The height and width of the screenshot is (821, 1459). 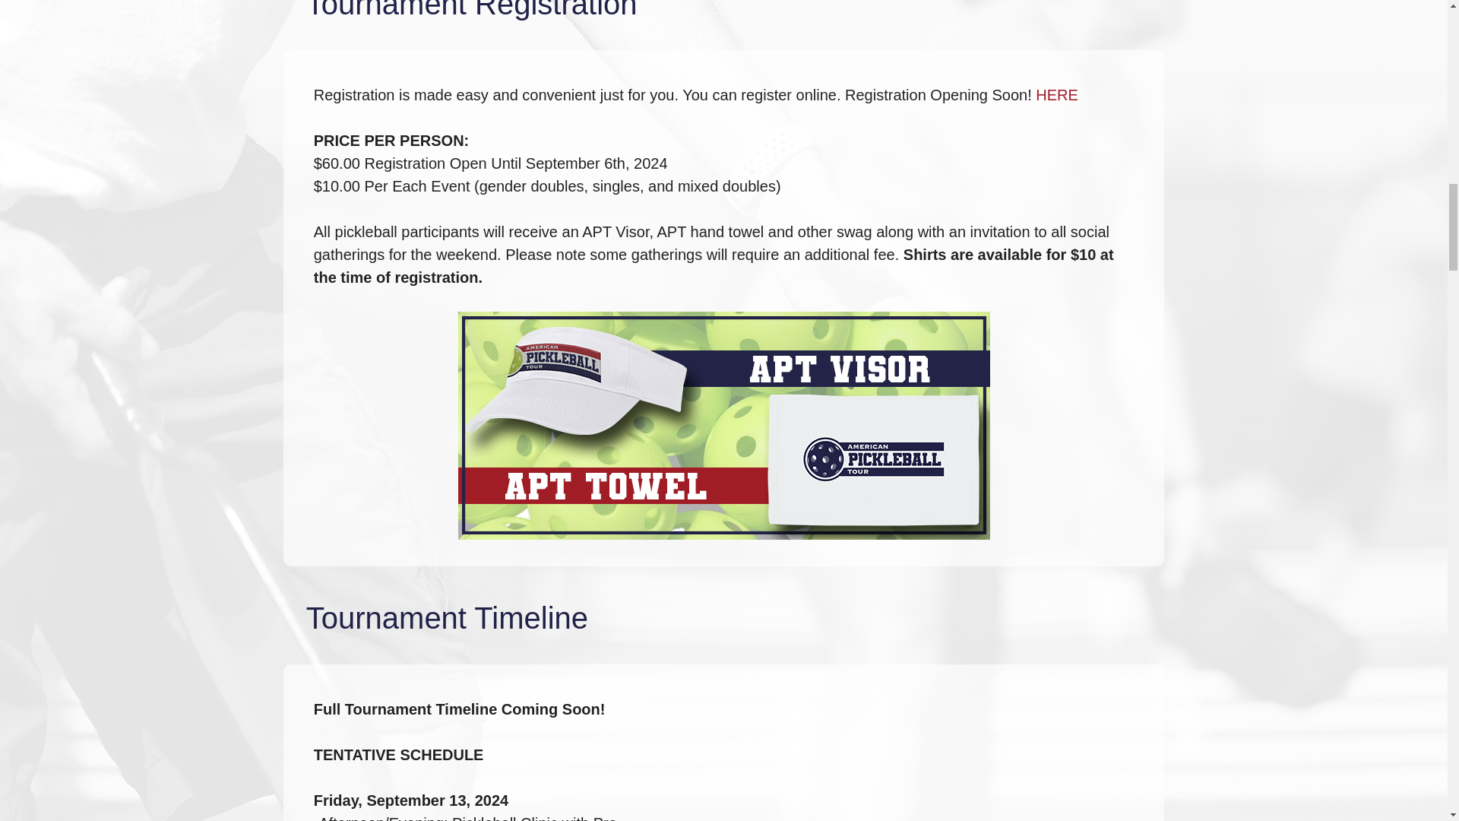 I want to click on HERE, so click(x=1056, y=95).